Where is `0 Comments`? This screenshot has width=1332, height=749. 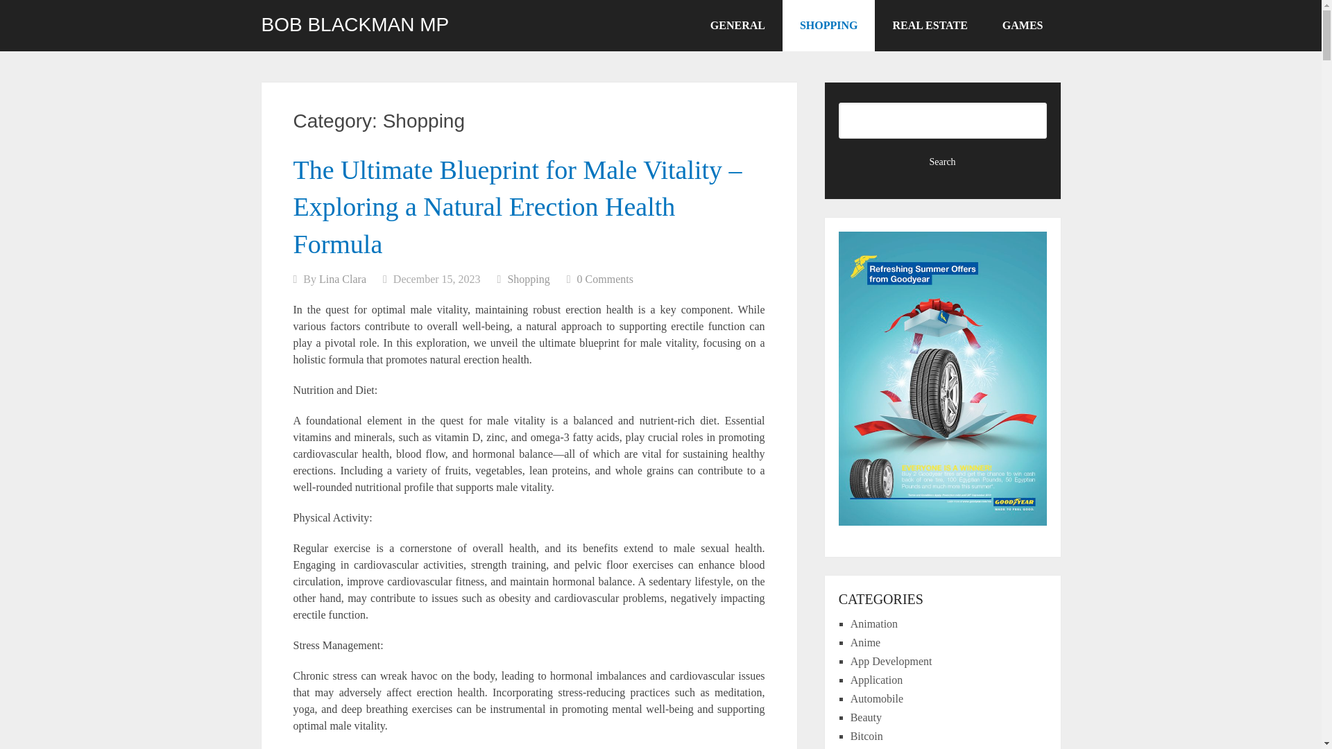
0 Comments is located at coordinates (605, 279).